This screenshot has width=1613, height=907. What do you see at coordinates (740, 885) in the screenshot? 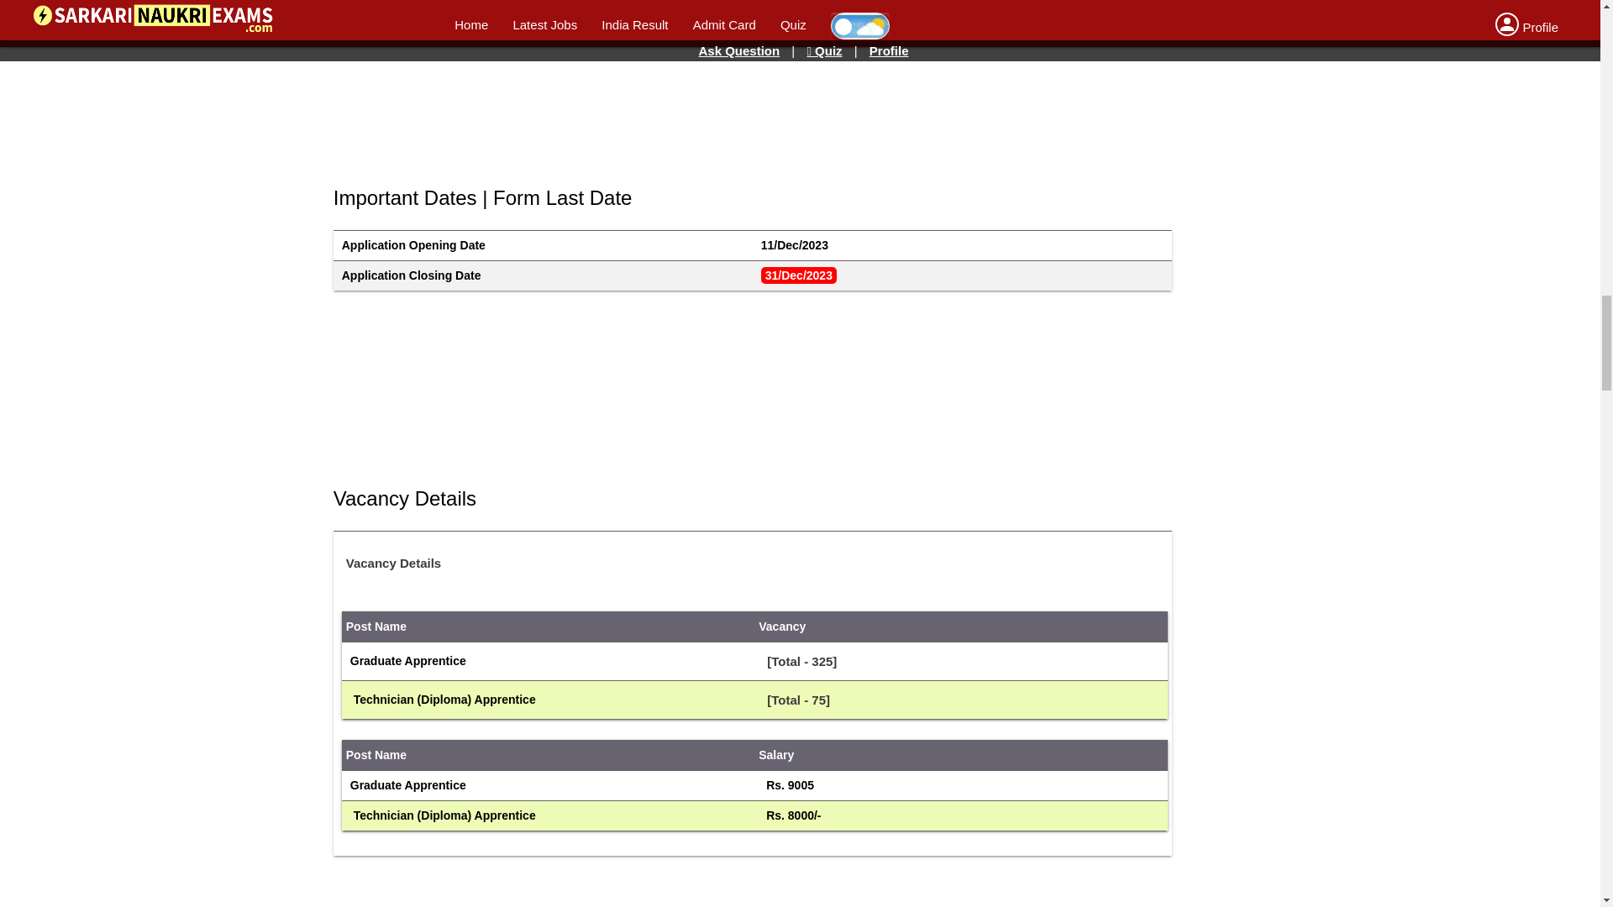
I see `Advertisement` at bounding box center [740, 885].